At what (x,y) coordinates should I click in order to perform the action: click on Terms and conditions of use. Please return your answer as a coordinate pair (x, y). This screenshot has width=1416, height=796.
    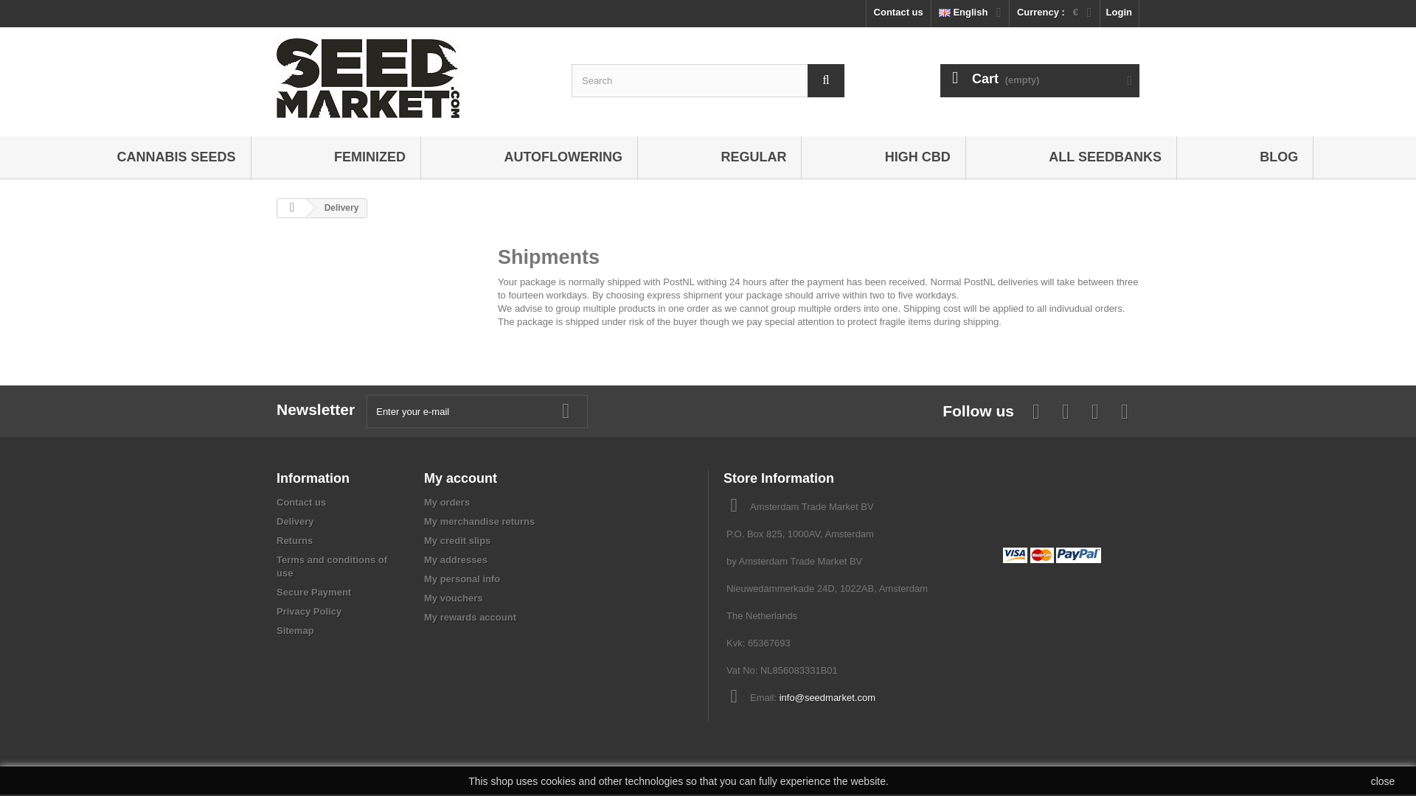
    Looking at the image, I should click on (331, 566).